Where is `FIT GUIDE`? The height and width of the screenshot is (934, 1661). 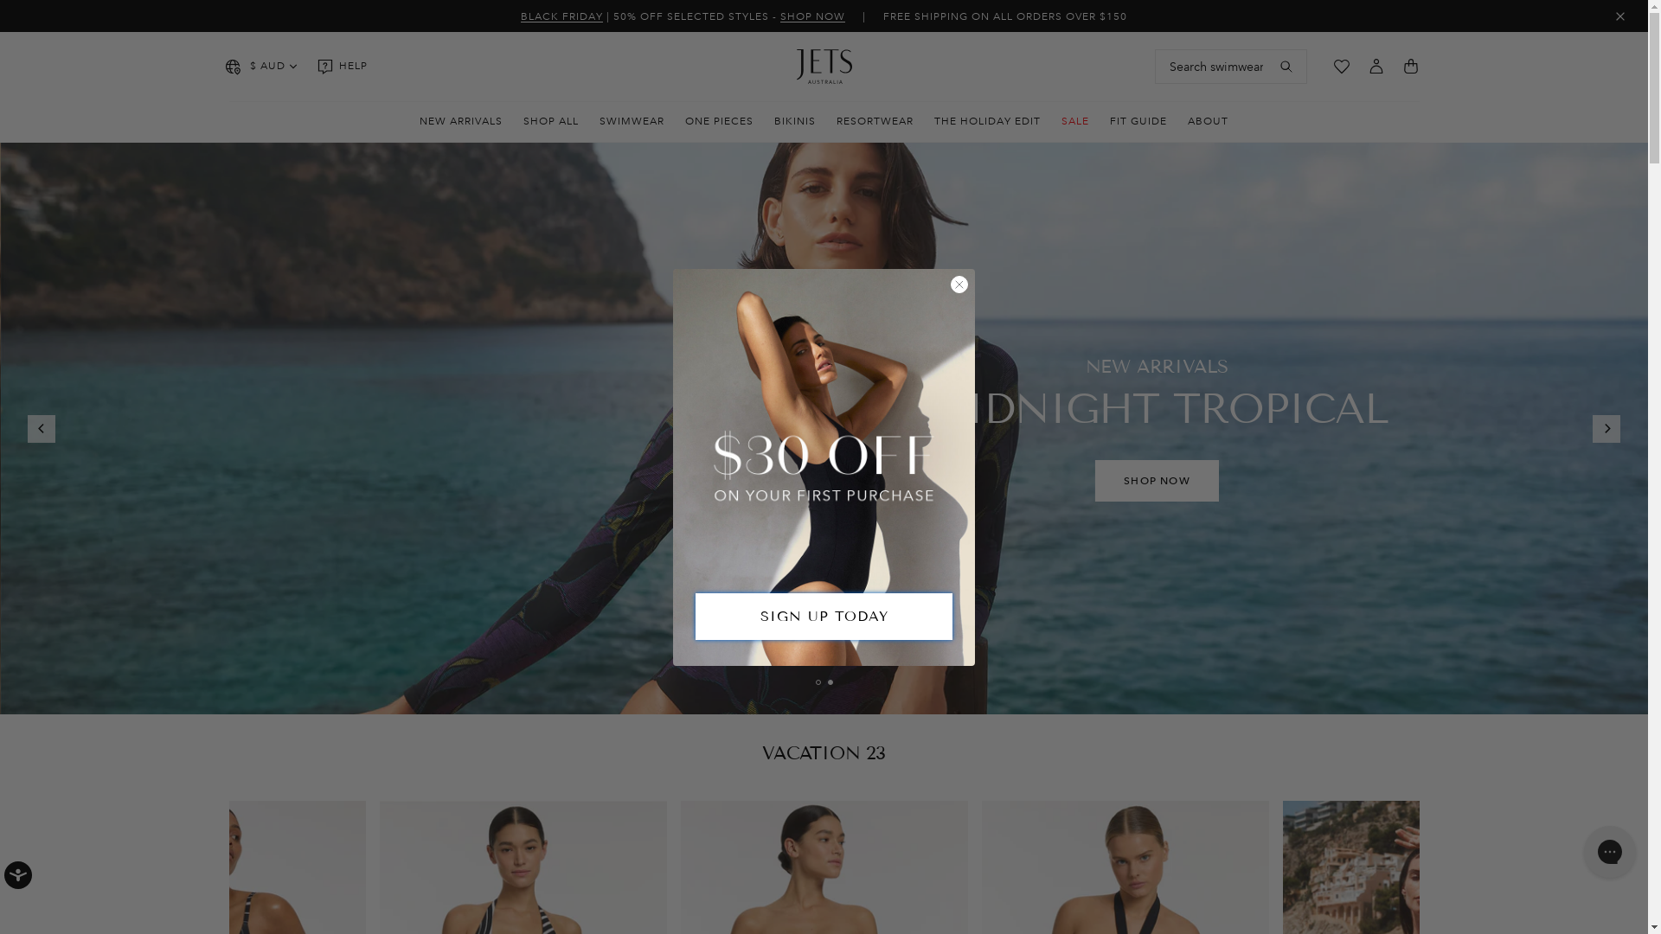
FIT GUIDE is located at coordinates (1138, 122).